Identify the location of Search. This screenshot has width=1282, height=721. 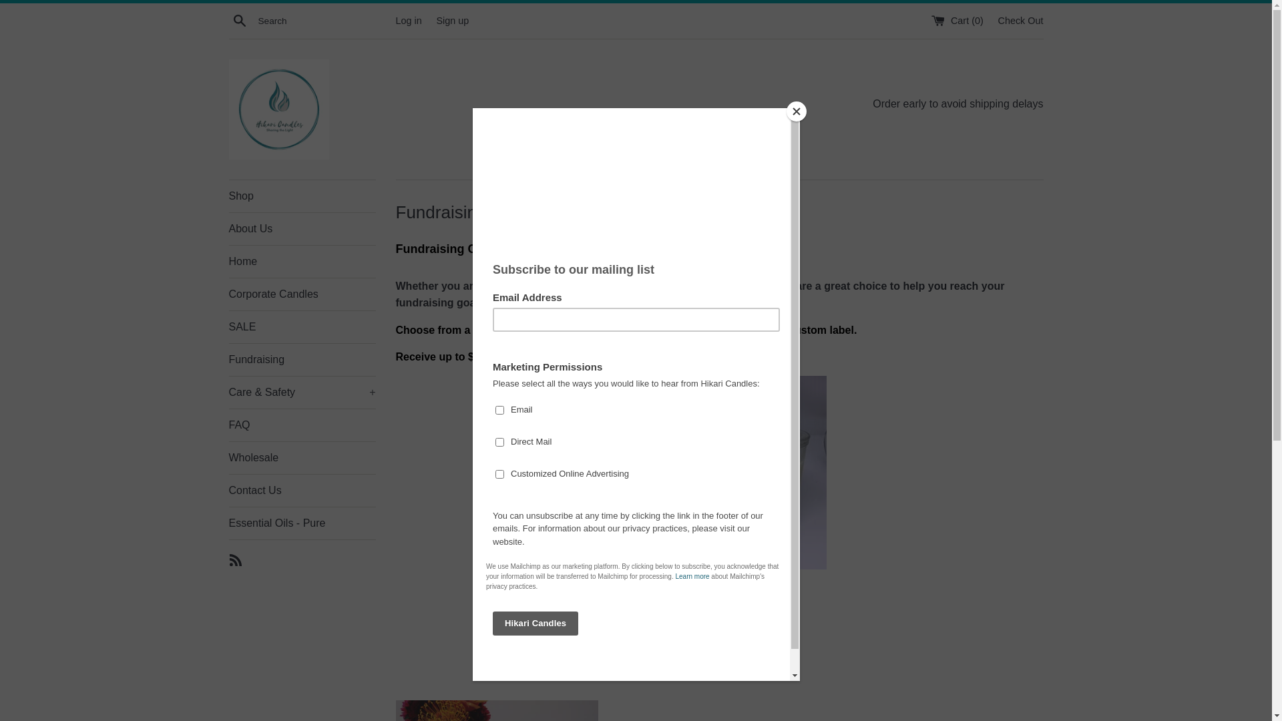
(239, 20).